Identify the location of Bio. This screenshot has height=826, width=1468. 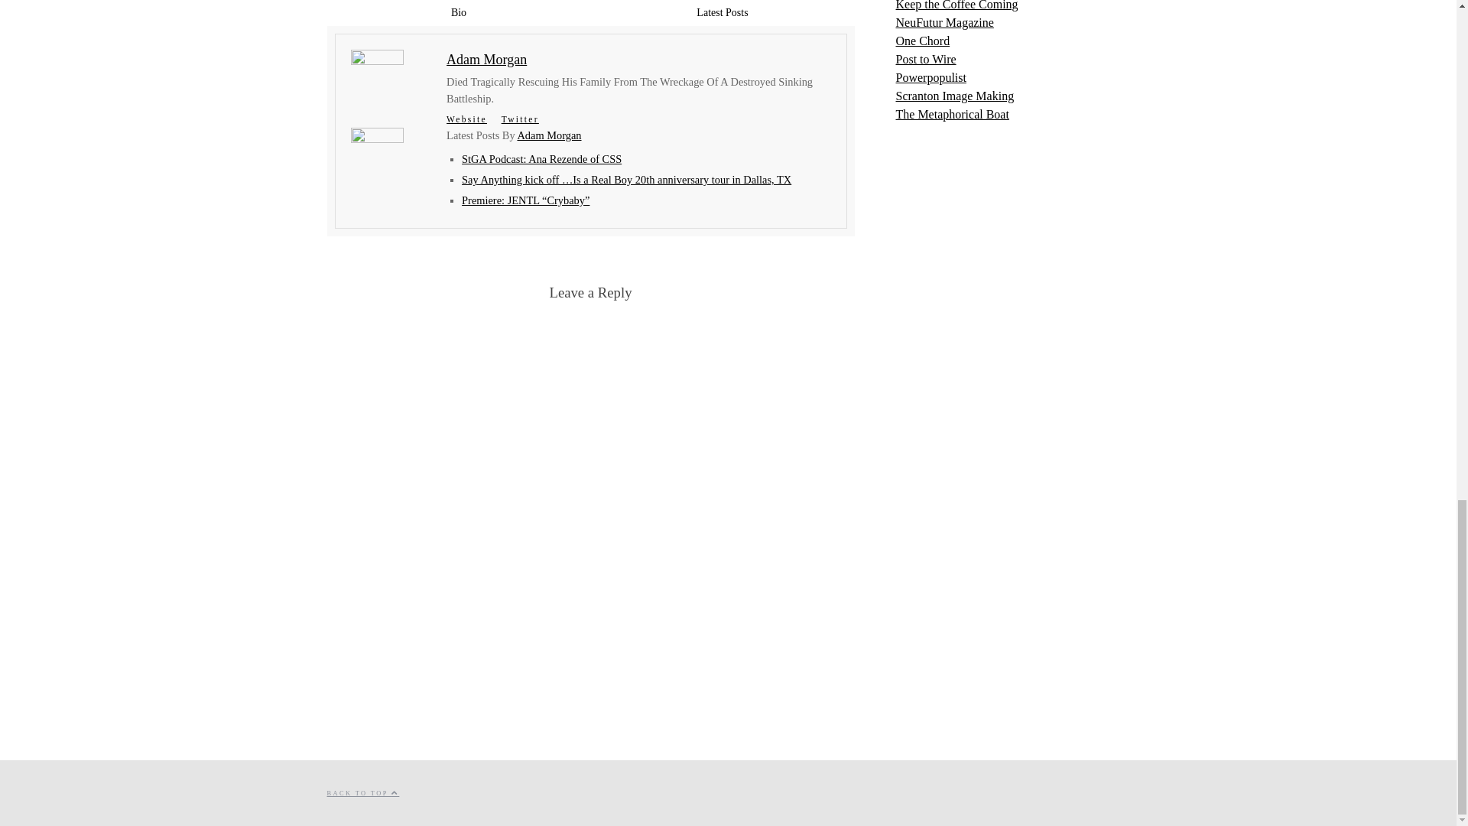
(459, 13).